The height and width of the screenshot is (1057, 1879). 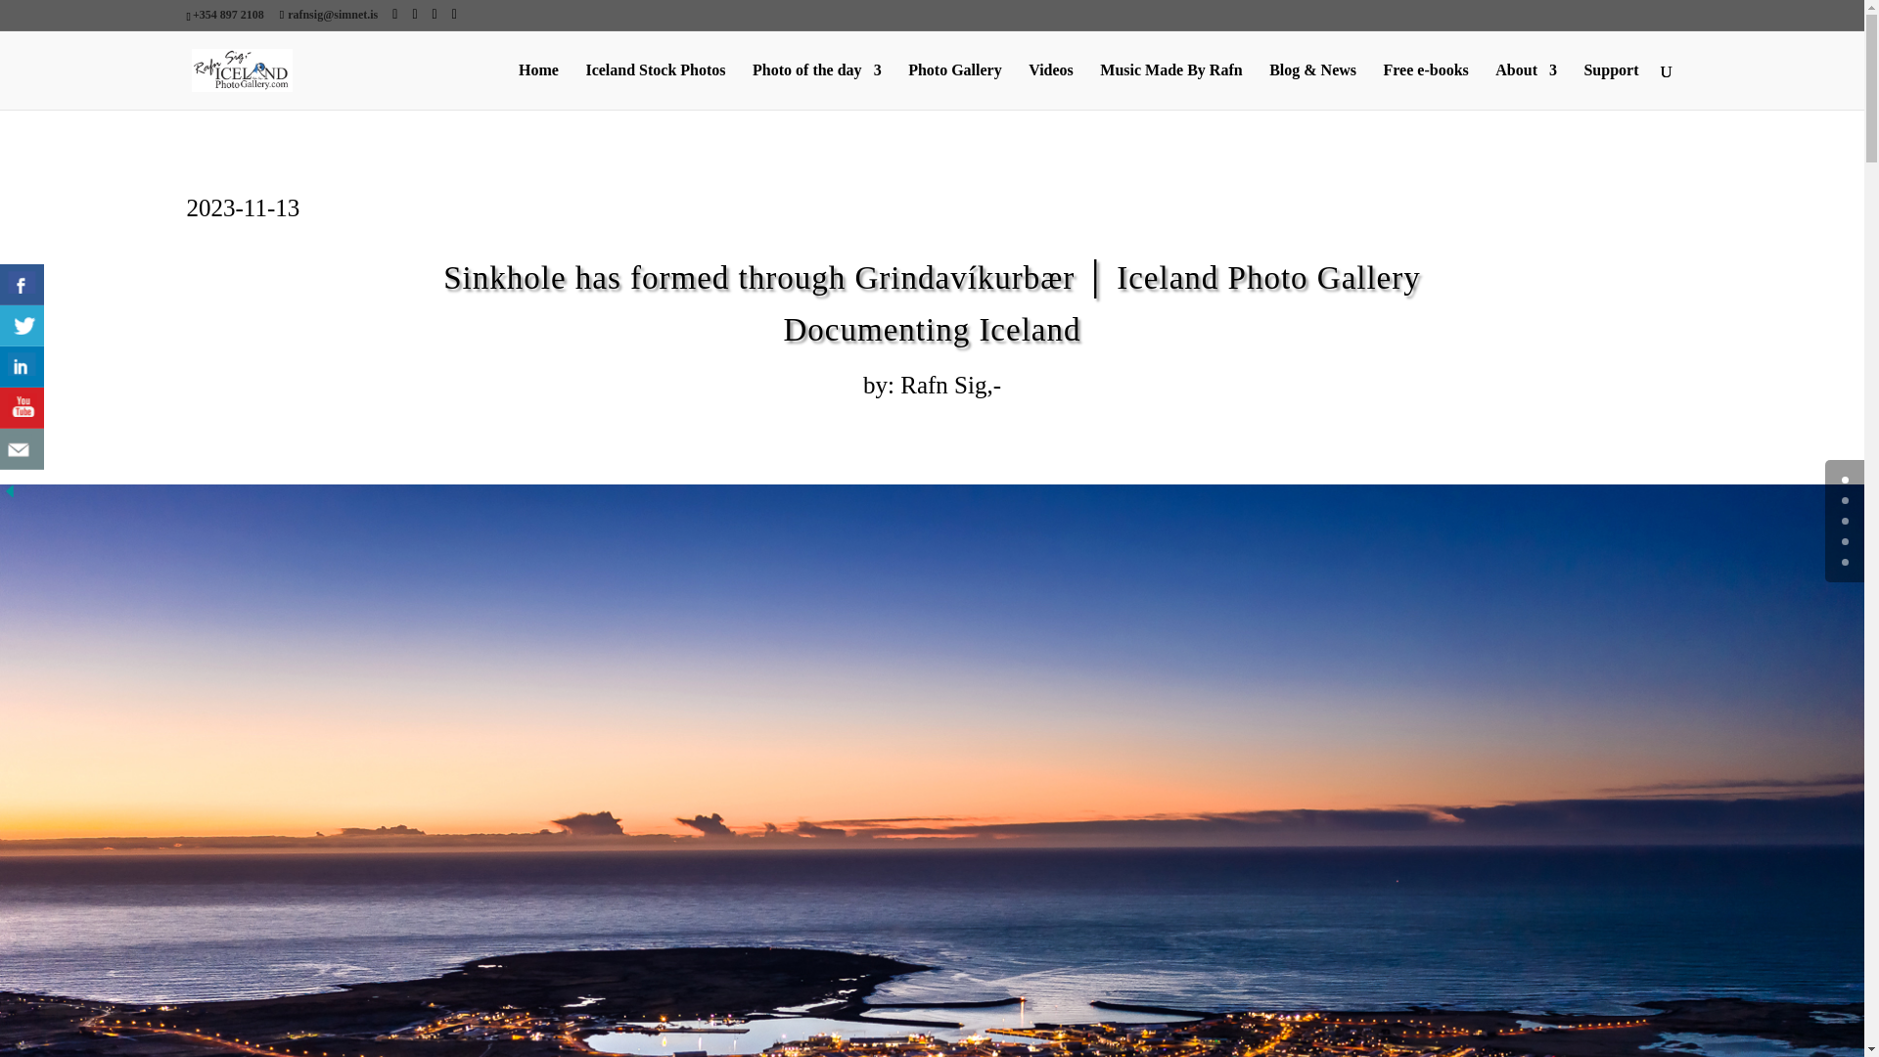 I want to click on Music Made By Rafn, so click(x=1170, y=86).